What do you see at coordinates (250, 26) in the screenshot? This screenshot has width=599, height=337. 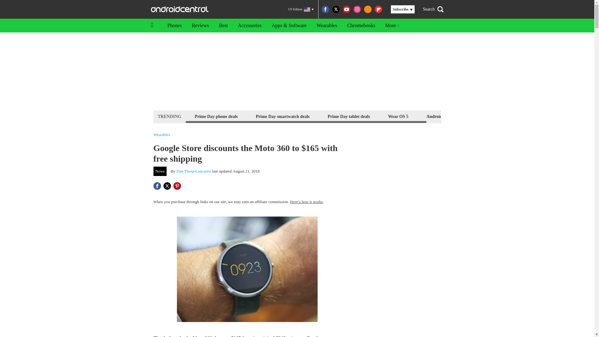 I see `Accessories` at bounding box center [250, 26].